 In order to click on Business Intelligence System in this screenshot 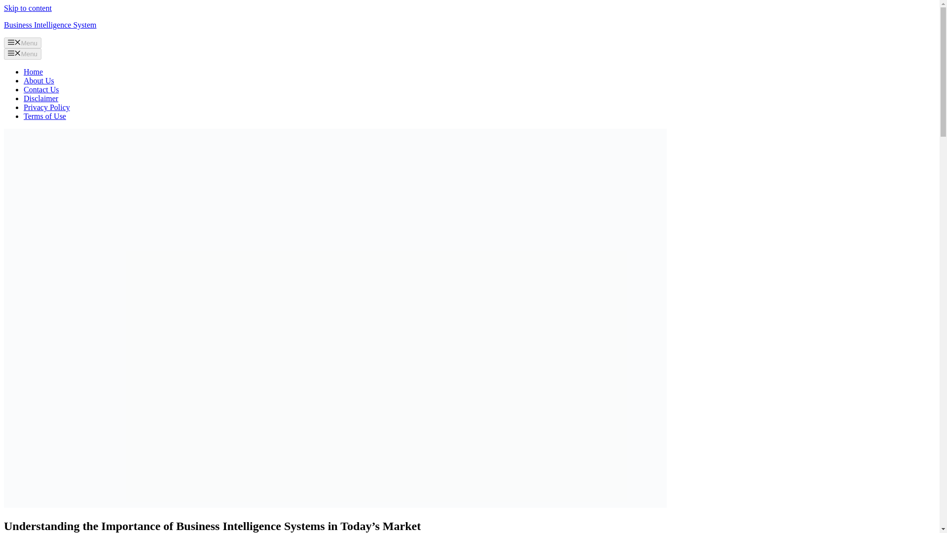, I will do `click(50, 25)`.